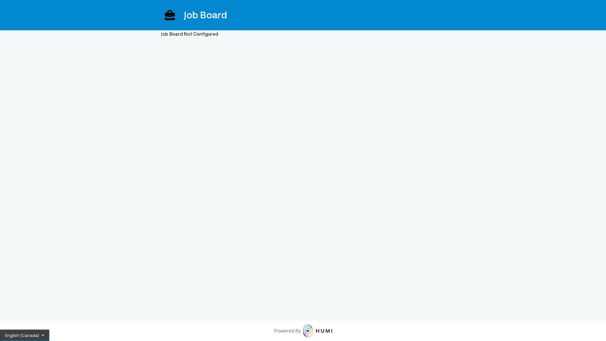 The width and height of the screenshot is (606, 341). What do you see at coordinates (303, 331) in the screenshot?
I see `Powered By` at bounding box center [303, 331].